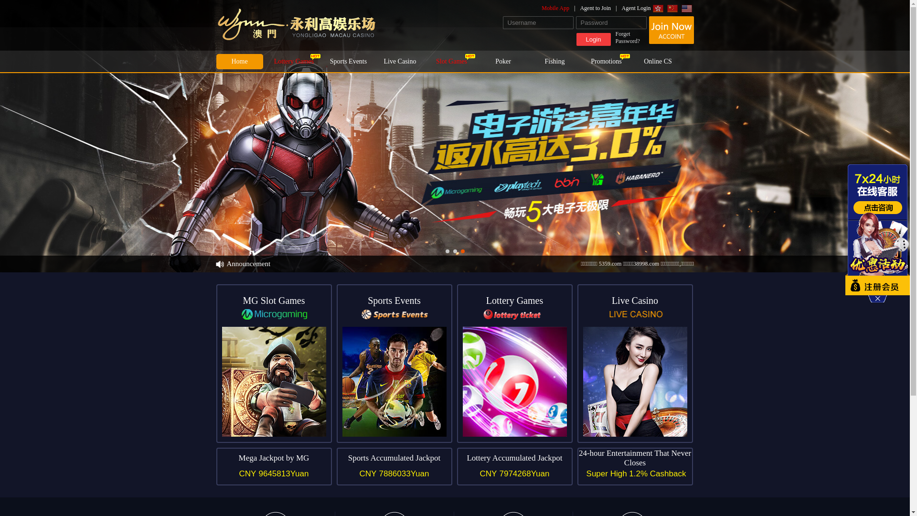 The height and width of the screenshot is (516, 917). I want to click on Agent to Join, so click(601, 8).